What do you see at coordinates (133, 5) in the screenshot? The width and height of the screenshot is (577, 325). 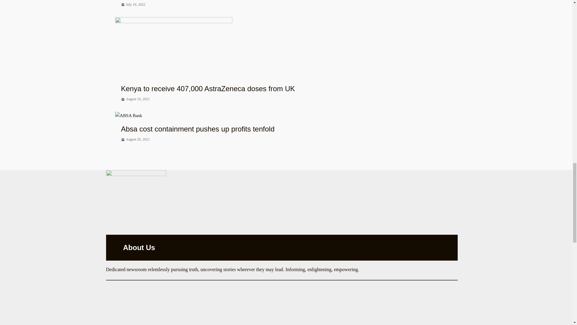 I see `July 19, 2022` at bounding box center [133, 5].